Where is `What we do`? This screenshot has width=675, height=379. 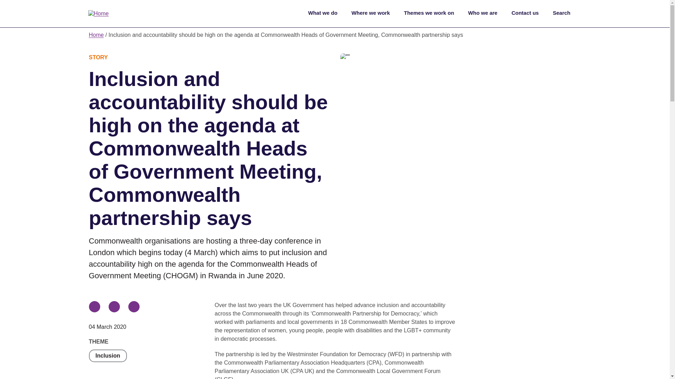 What we do is located at coordinates (322, 14).